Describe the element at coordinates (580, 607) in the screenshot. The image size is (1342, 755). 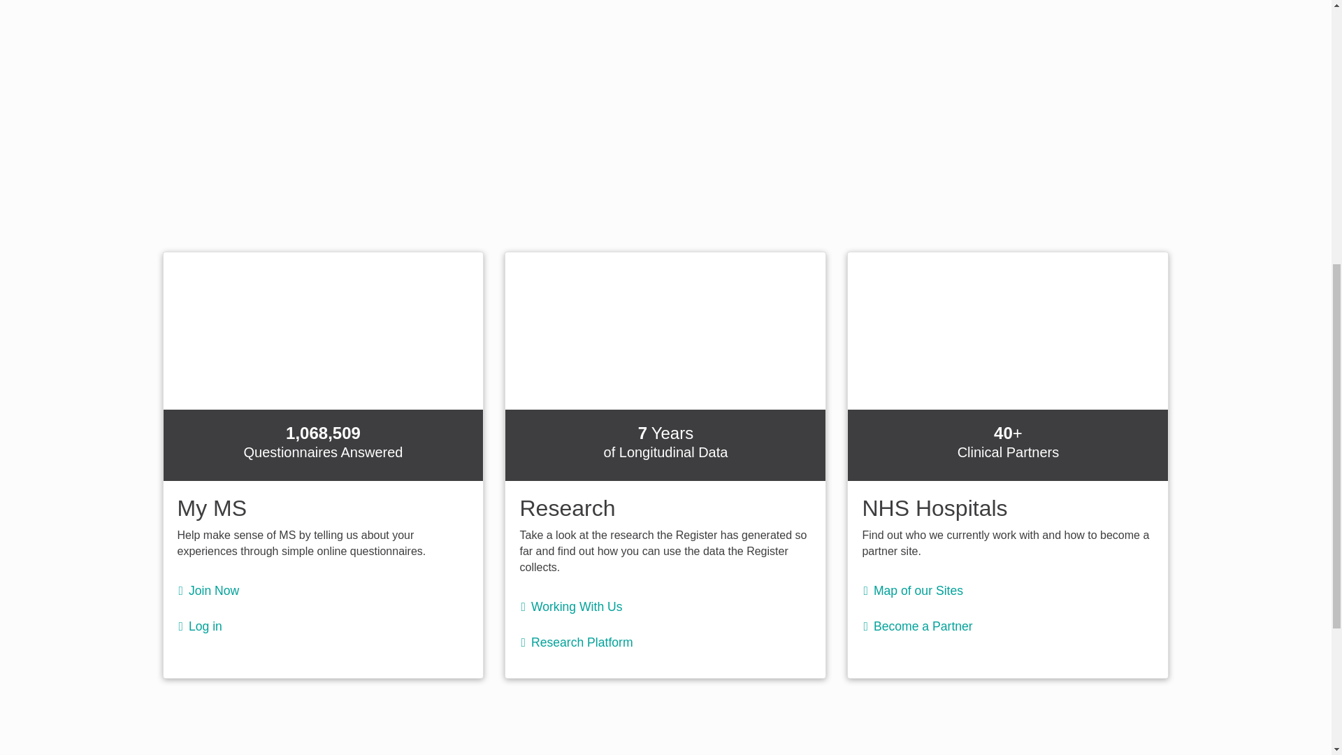
I see `Working With Us` at that location.